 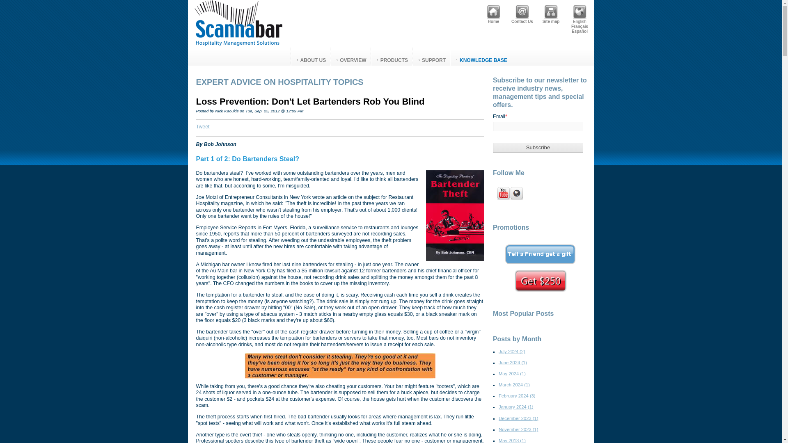 I want to click on SUPPORT, so click(x=431, y=56).